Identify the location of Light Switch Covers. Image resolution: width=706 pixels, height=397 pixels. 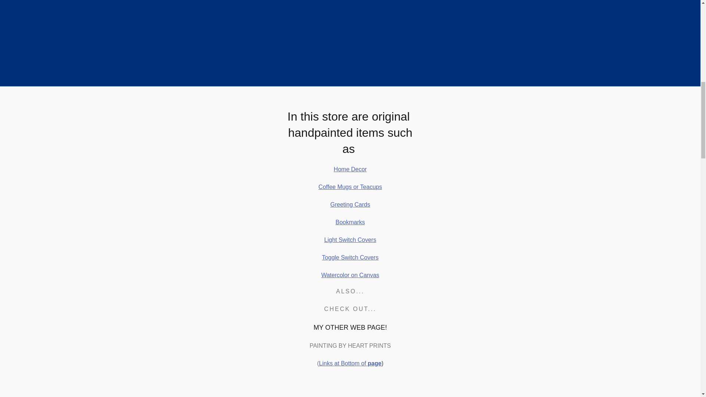
(350, 240).